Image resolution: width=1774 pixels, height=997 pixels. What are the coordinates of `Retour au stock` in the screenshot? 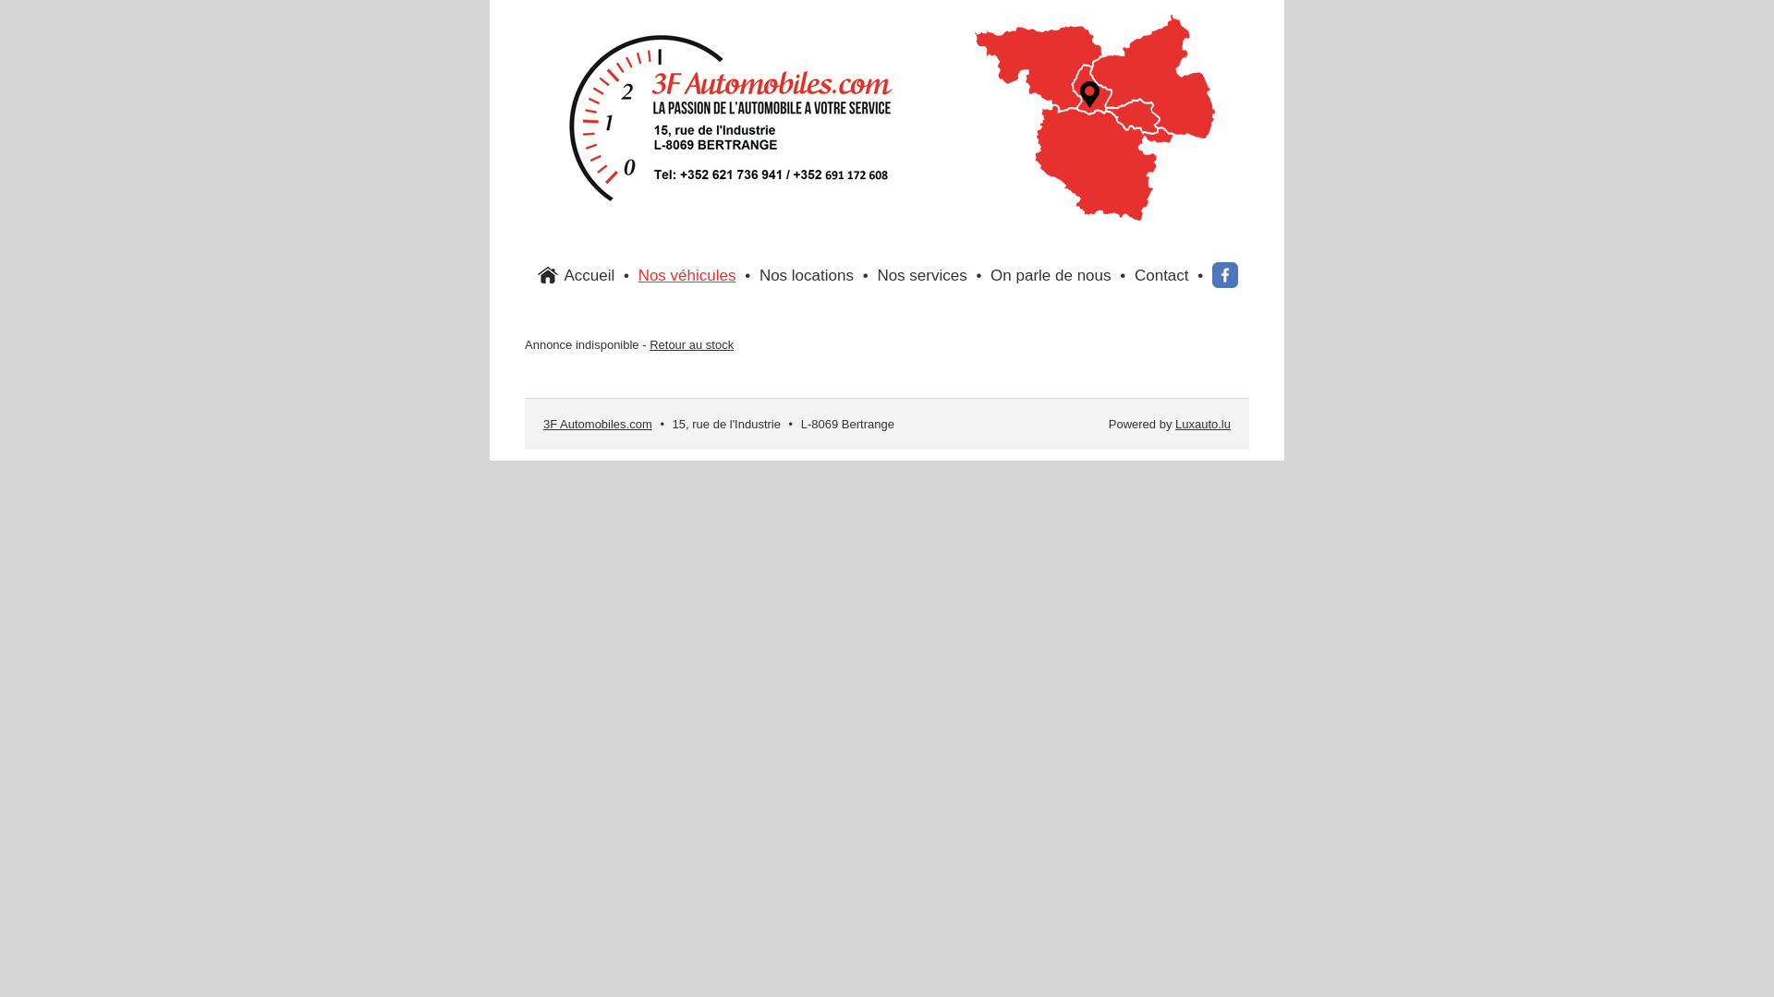 It's located at (691, 345).